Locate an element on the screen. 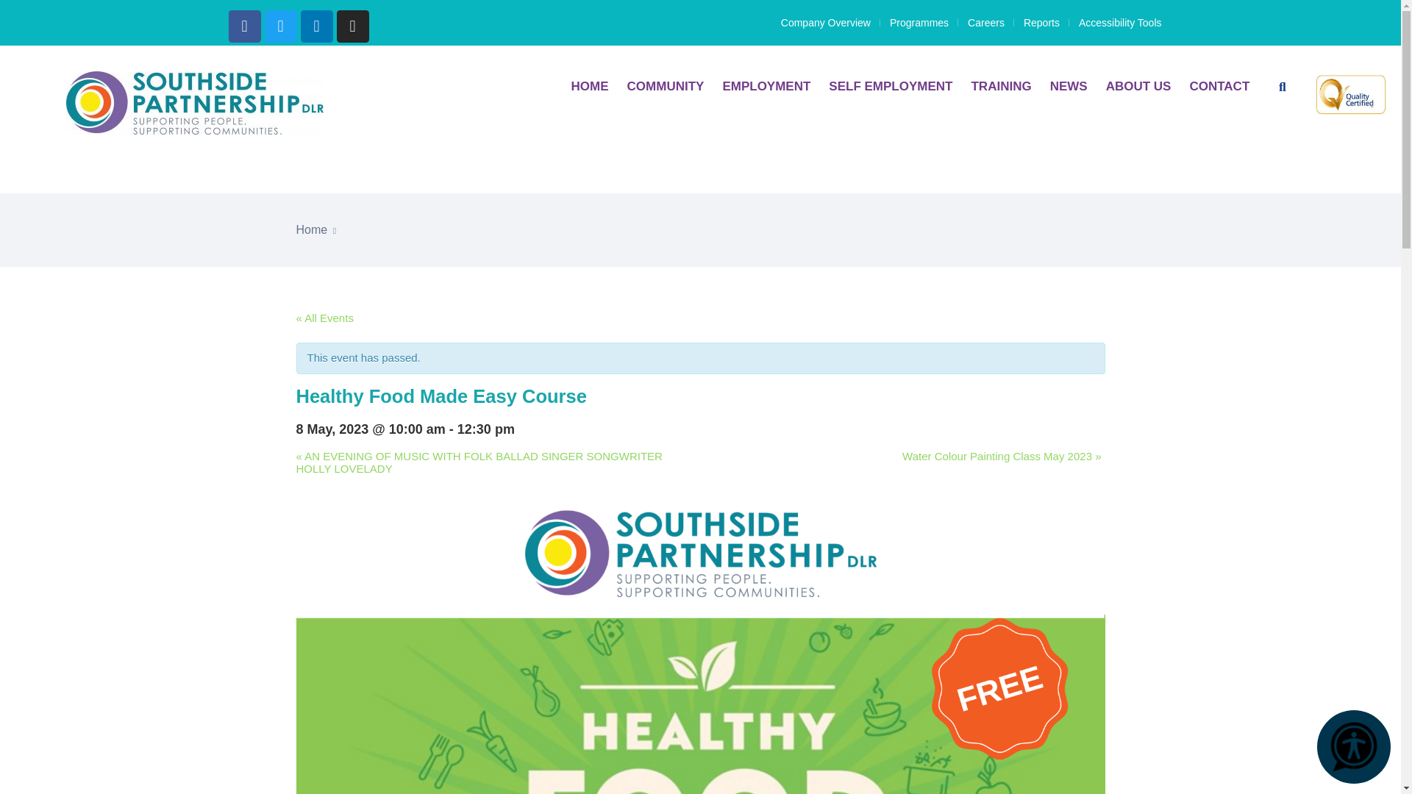 The width and height of the screenshot is (1412, 794). EMPLOYMENT is located at coordinates (766, 87).